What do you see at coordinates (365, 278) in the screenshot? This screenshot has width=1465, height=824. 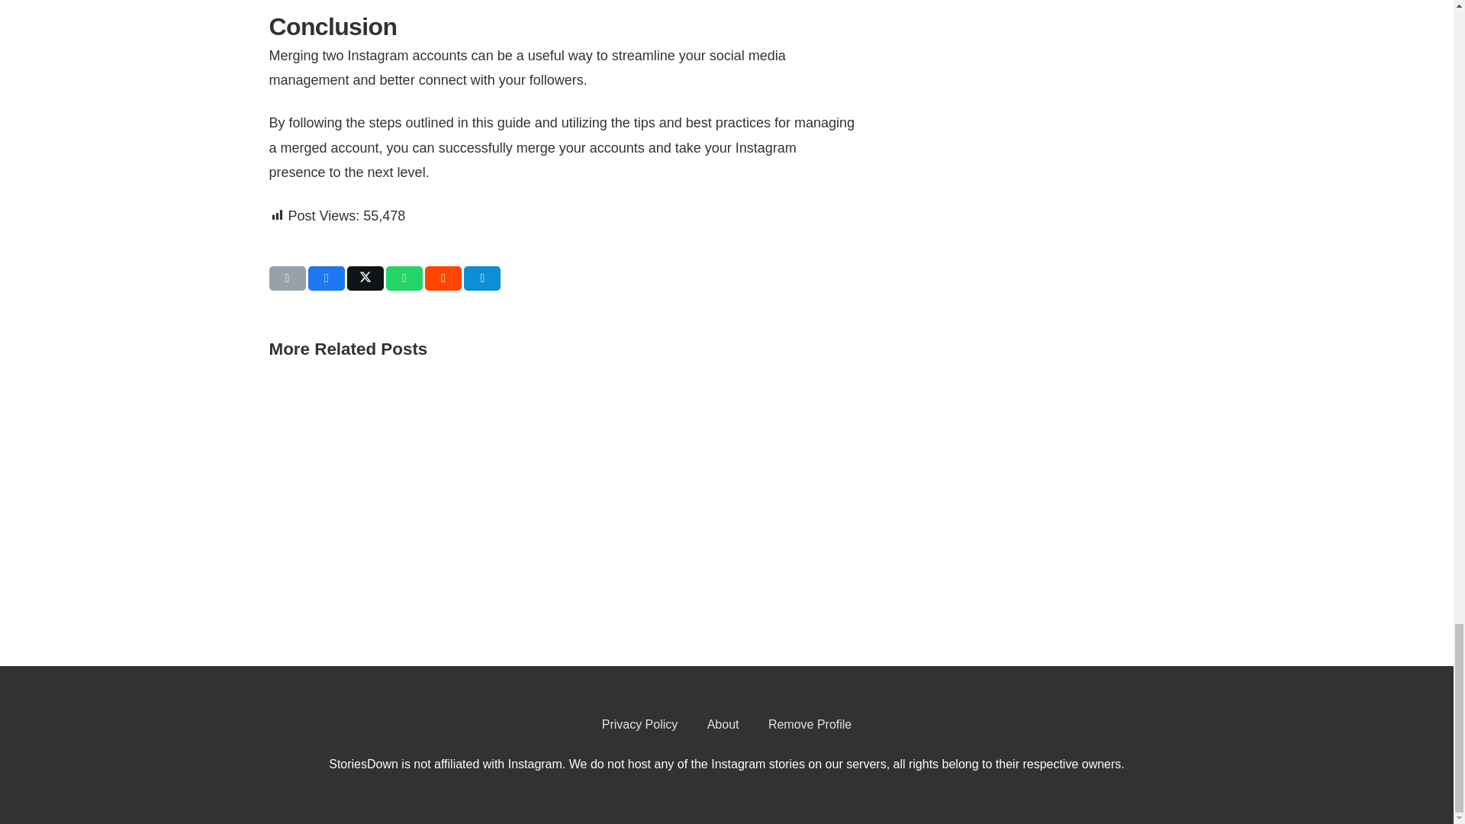 I see `Tweet this` at bounding box center [365, 278].